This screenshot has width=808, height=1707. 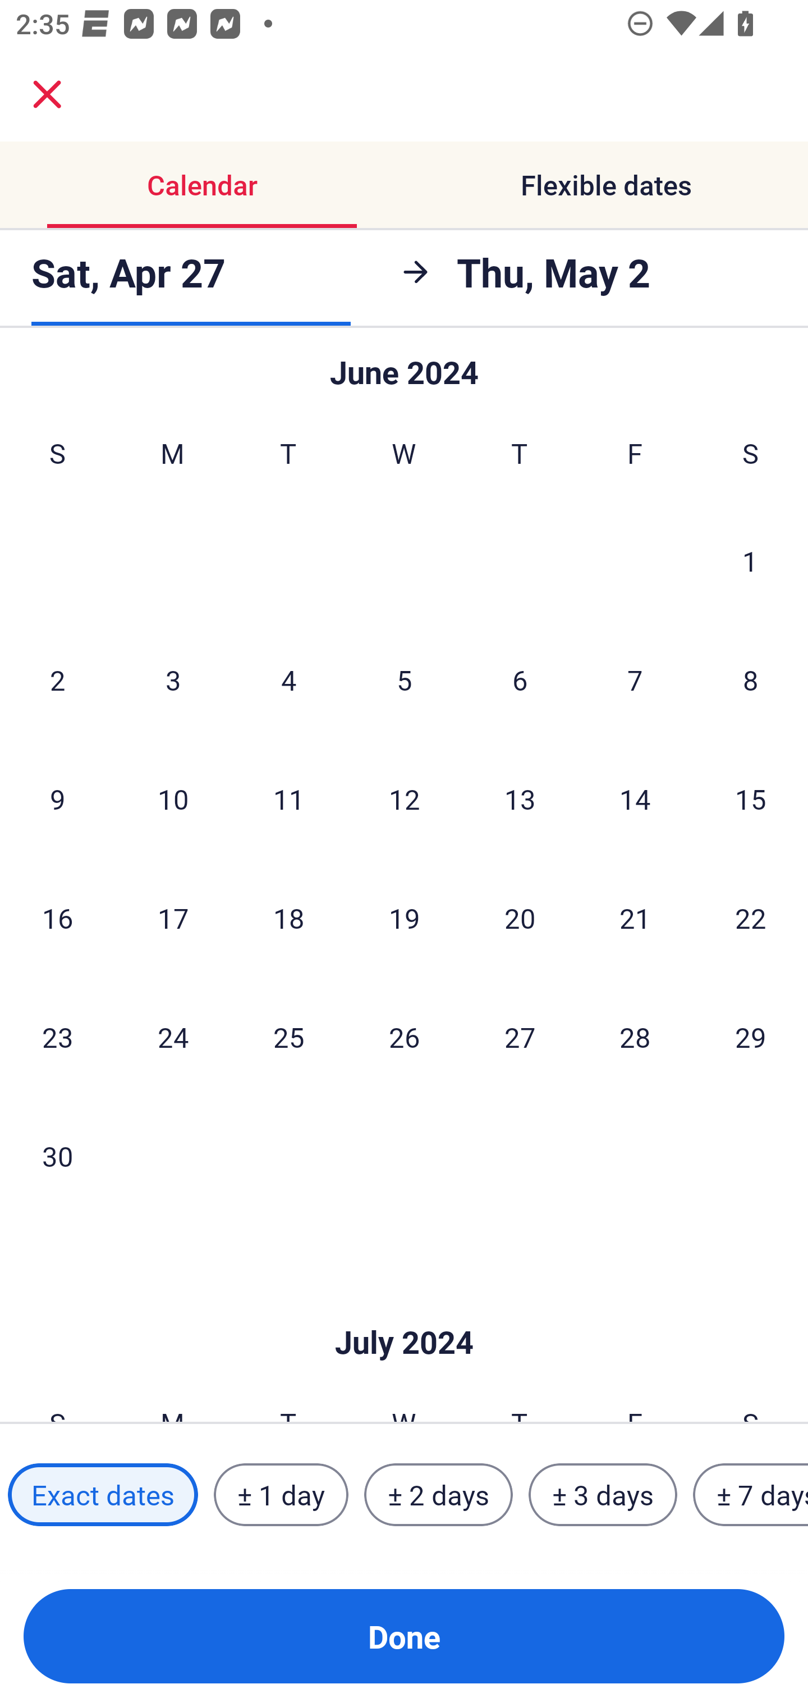 I want to click on ± 1 day, so click(x=281, y=1494).